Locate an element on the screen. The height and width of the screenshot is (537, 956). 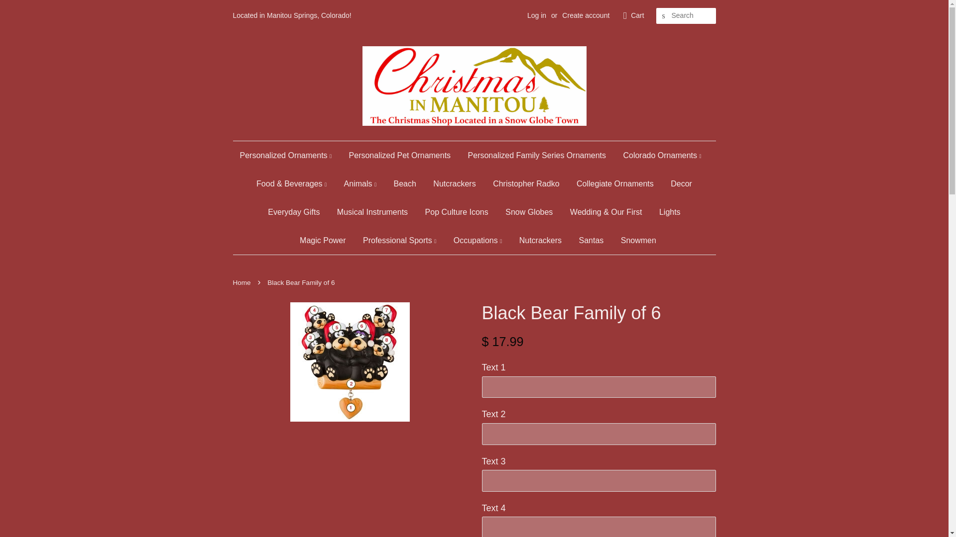
Create account is located at coordinates (586, 15).